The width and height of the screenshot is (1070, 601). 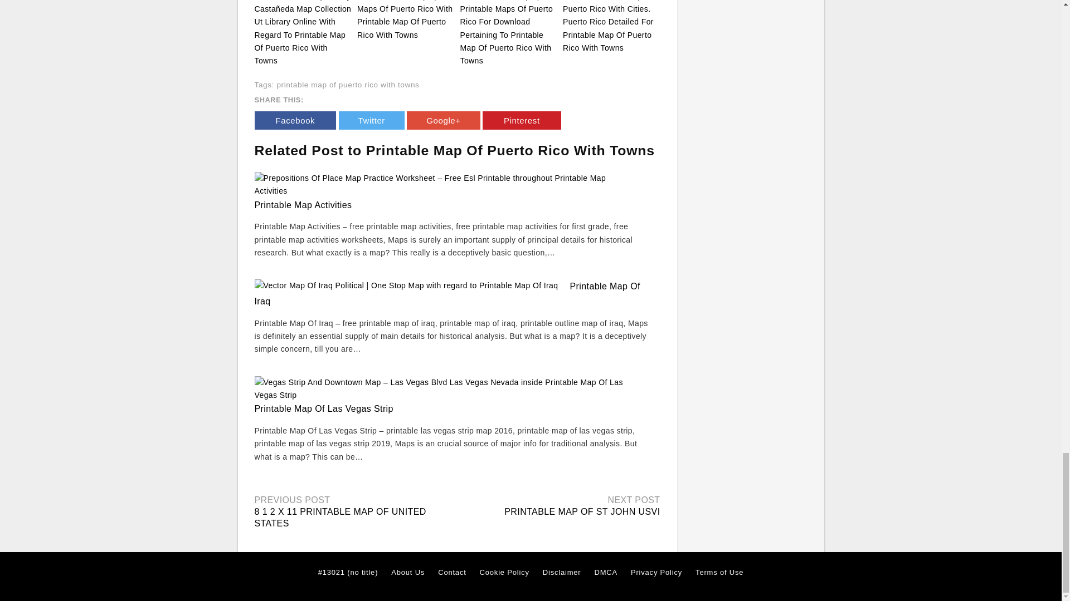 What do you see at coordinates (522, 120) in the screenshot?
I see `Pinterest` at bounding box center [522, 120].